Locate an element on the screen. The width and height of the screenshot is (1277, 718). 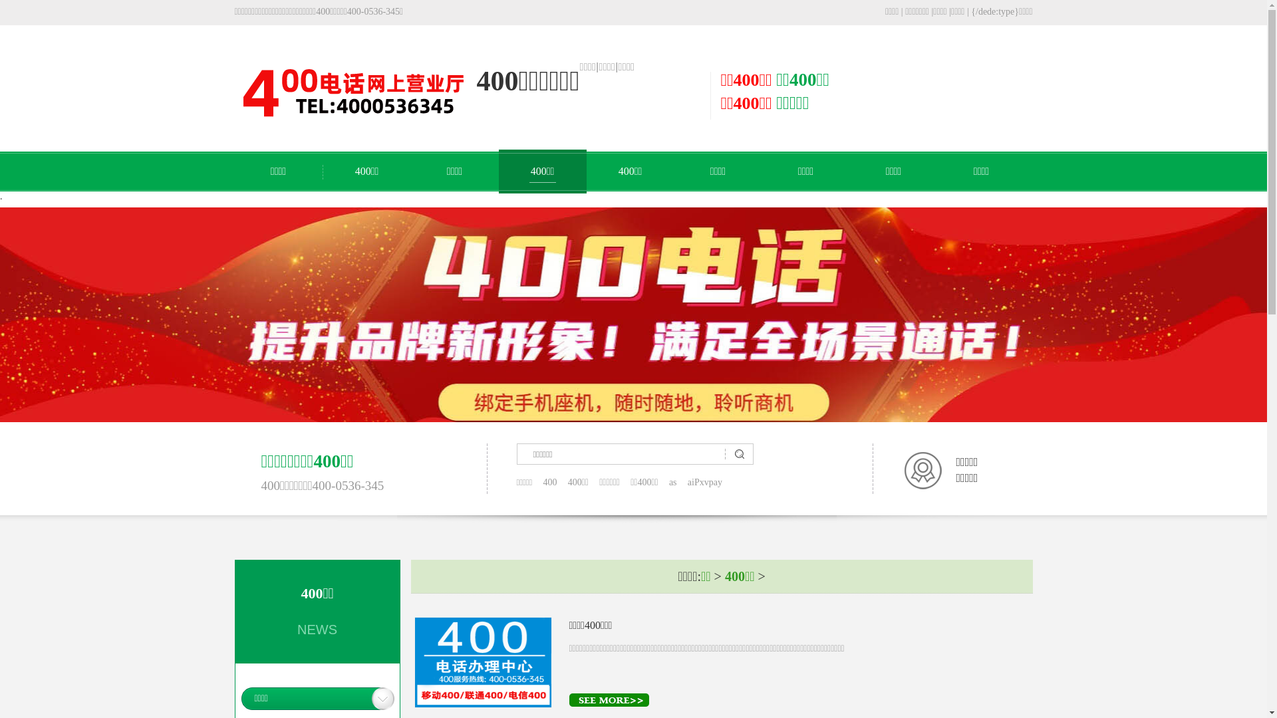
400 is located at coordinates (549, 483).